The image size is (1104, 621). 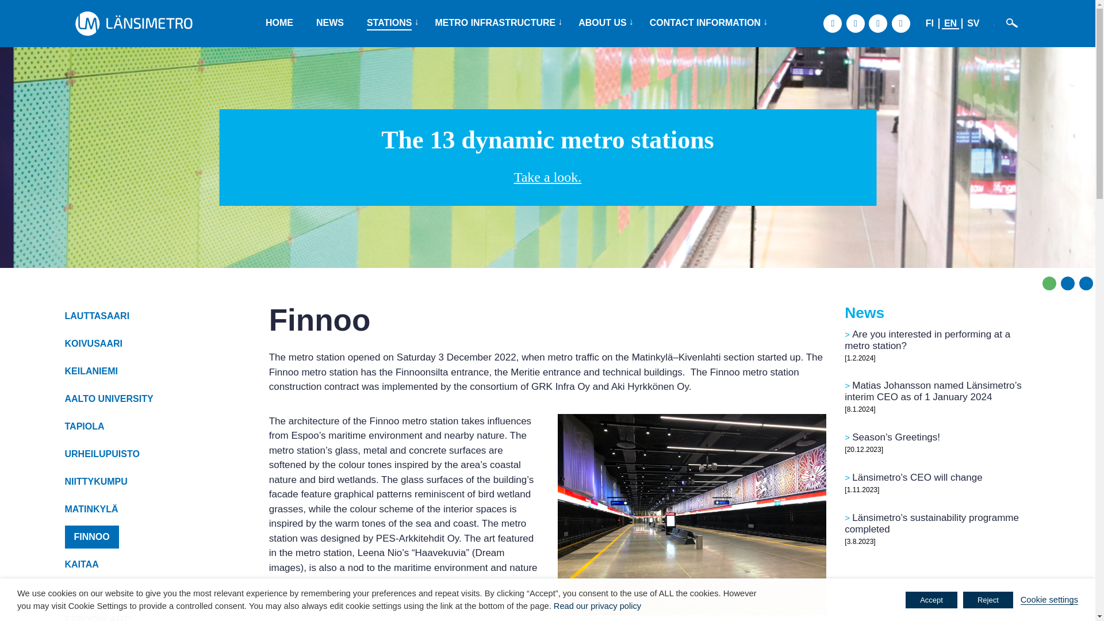 What do you see at coordinates (705, 23) in the screenshot?
I see `Contact information` at bounding box center [705, 23].